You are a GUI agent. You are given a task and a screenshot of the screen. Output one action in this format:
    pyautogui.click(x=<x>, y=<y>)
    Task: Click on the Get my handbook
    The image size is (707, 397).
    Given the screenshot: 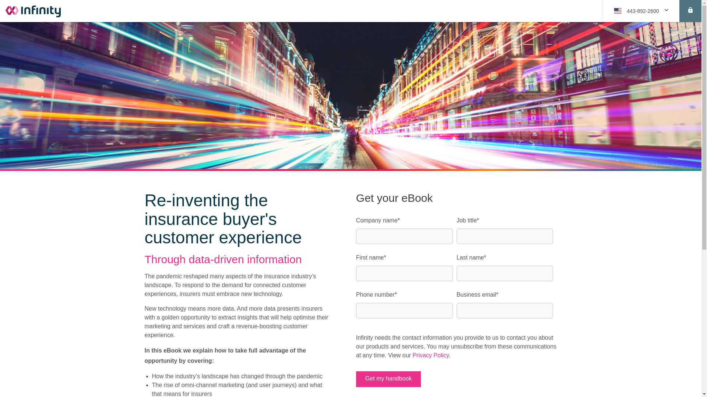 What is the action you would take?
    pyautogui.click(x=388, y=379)
    